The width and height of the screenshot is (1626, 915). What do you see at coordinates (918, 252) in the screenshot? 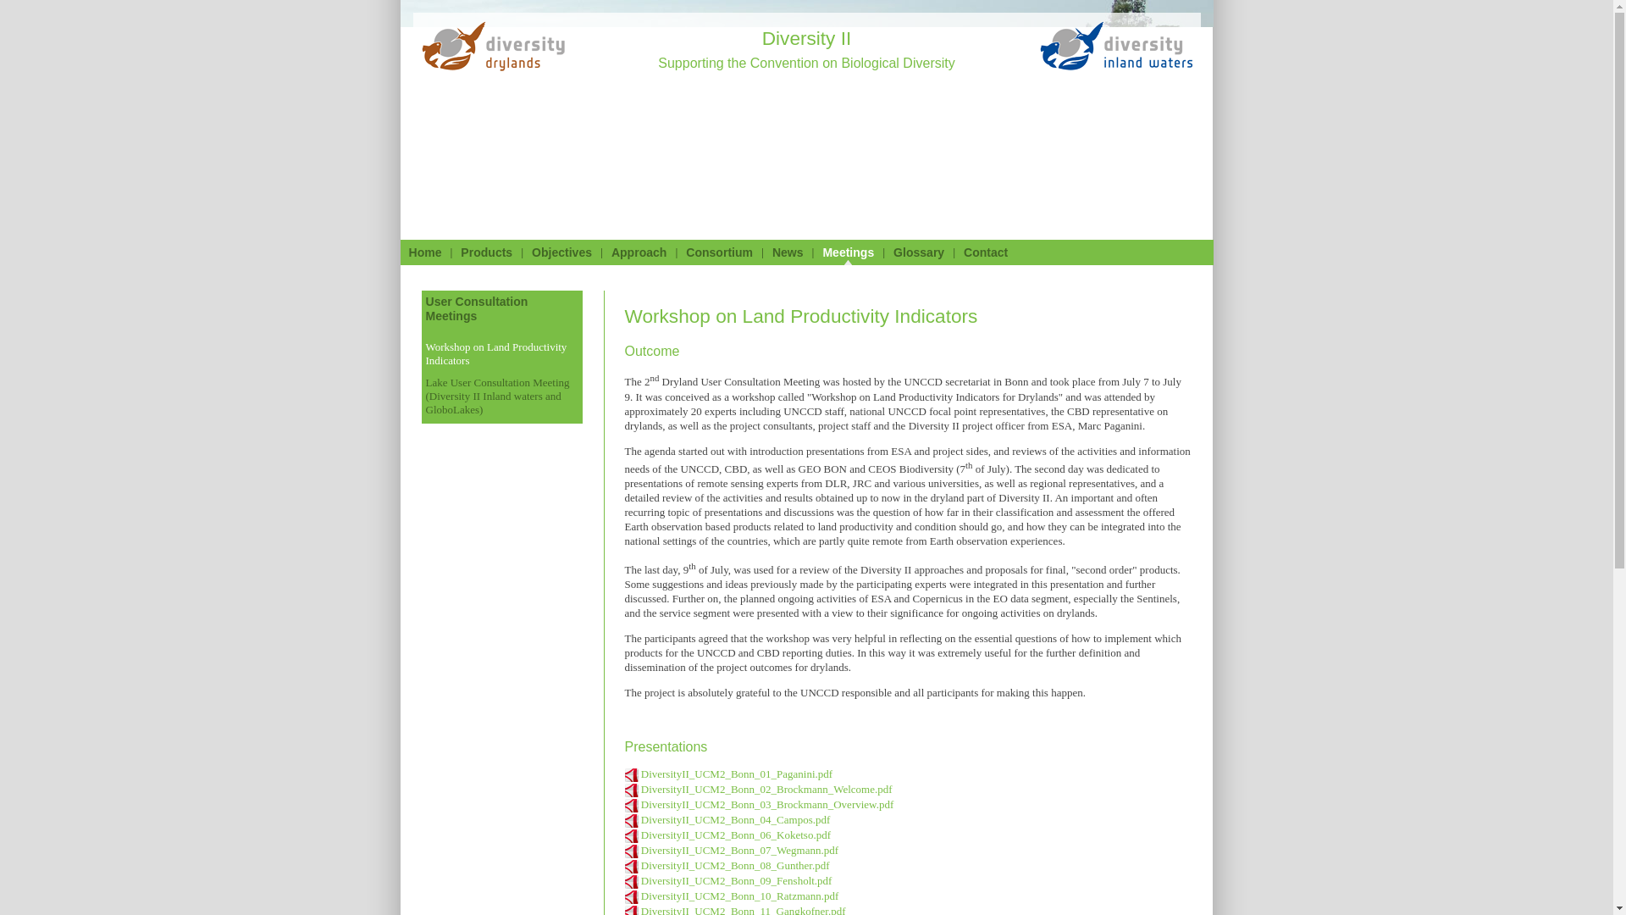
I see `Glossary` at bounding box center [918, 252].